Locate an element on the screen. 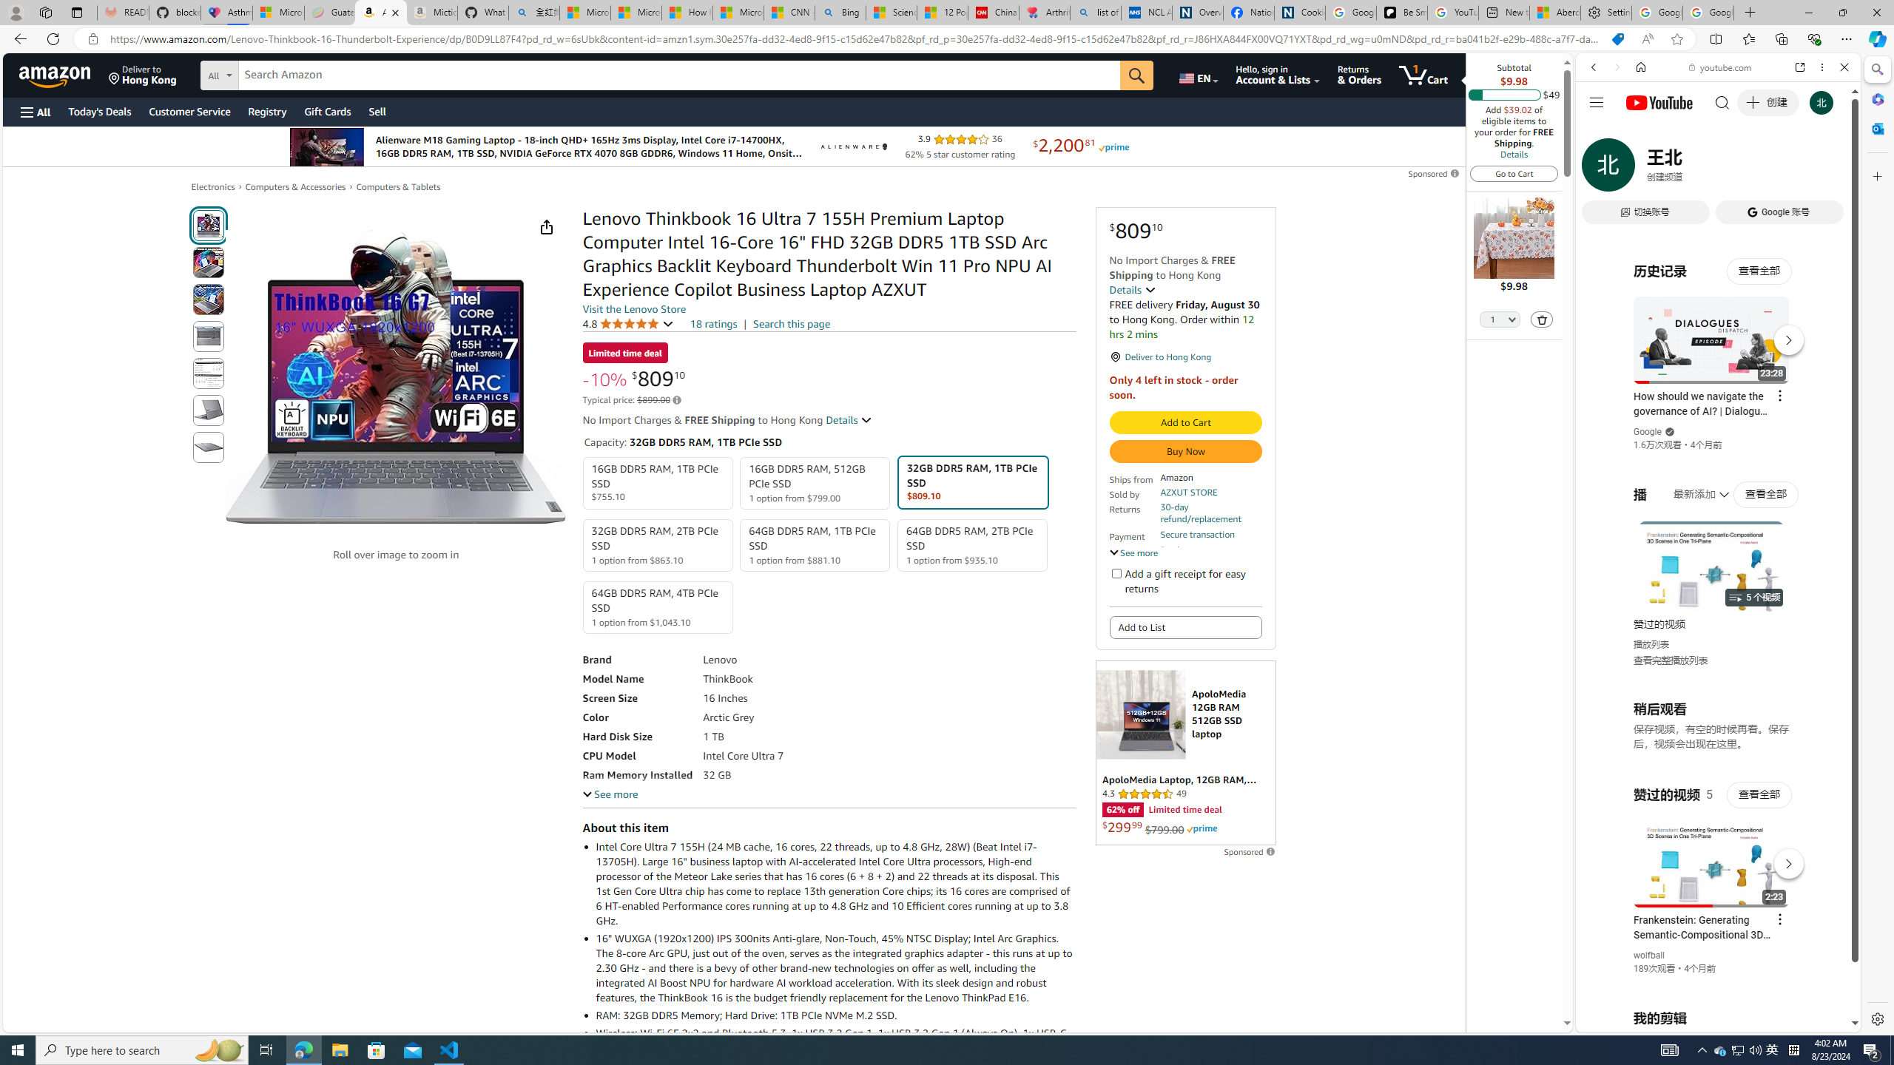 The height and width of the screenshot is (1065, 1894). Split screen is located at coordinates (1715, 38).